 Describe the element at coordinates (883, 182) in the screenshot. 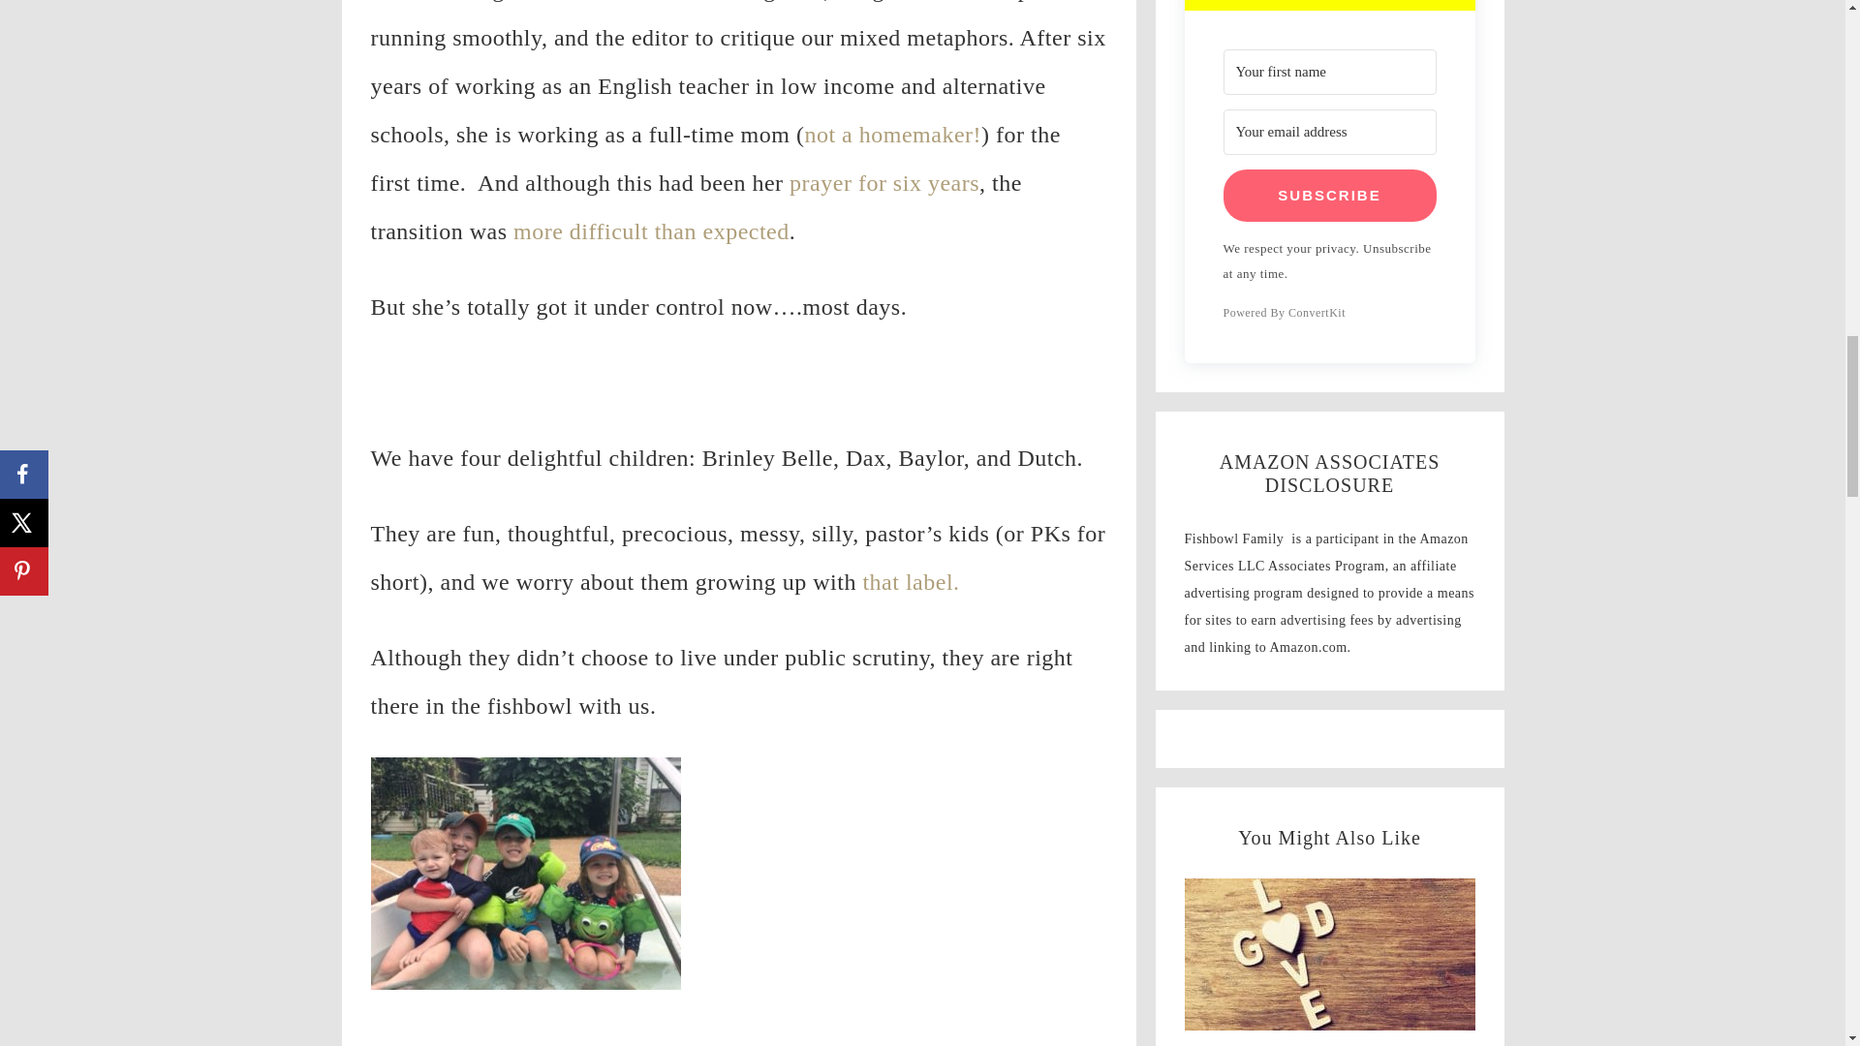

I see `prayer for six years` at that location.